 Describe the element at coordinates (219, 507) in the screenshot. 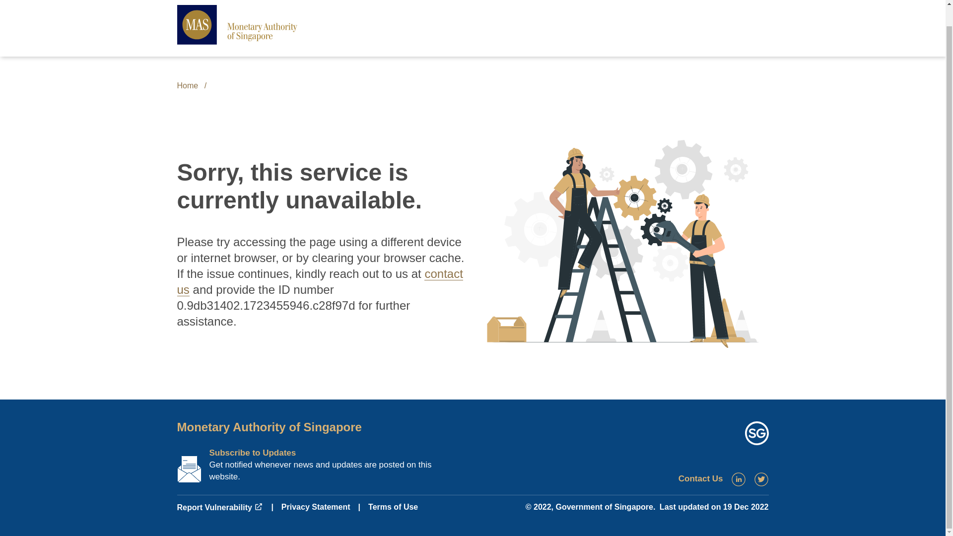

I see `Report Vulnerability` at that location.